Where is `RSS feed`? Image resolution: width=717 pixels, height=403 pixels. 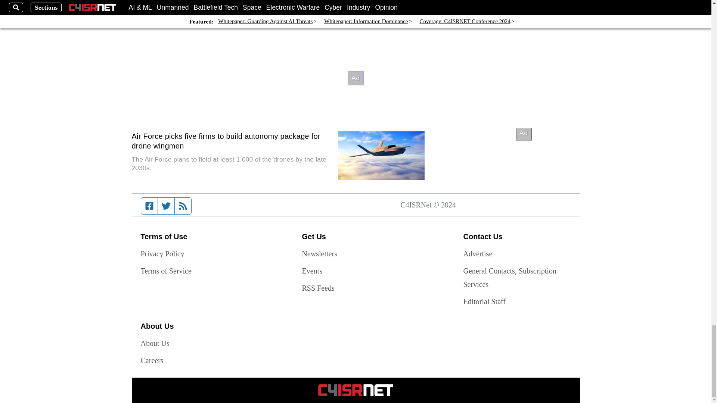
RSS feed is located at coordinates (183, 206).